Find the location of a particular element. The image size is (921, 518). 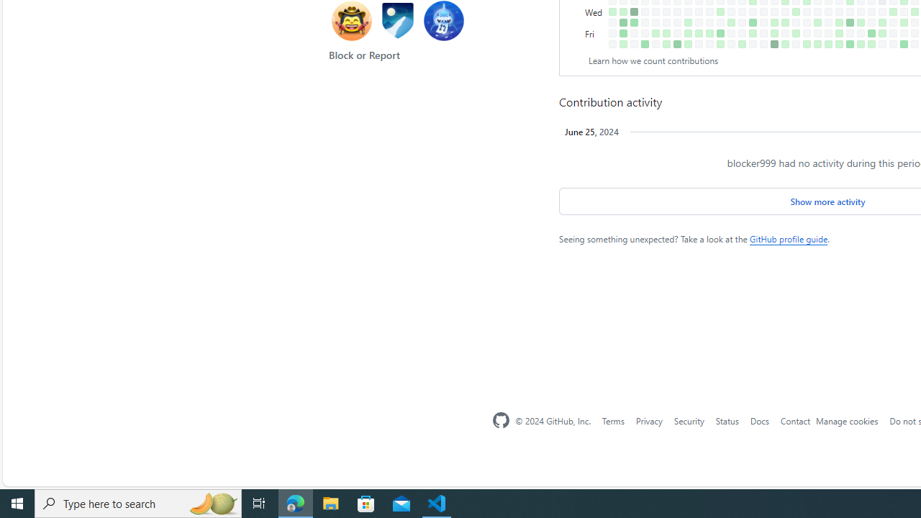

No contributions on July 20th. is located at coordinates (915, 44).